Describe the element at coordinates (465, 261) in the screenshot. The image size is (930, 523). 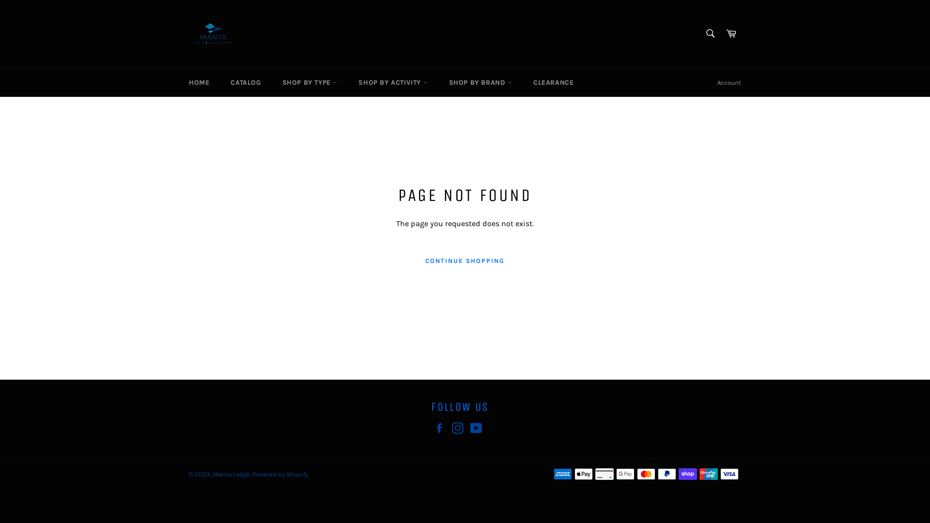
I see `CONTINUE SHOPPING` at that location.